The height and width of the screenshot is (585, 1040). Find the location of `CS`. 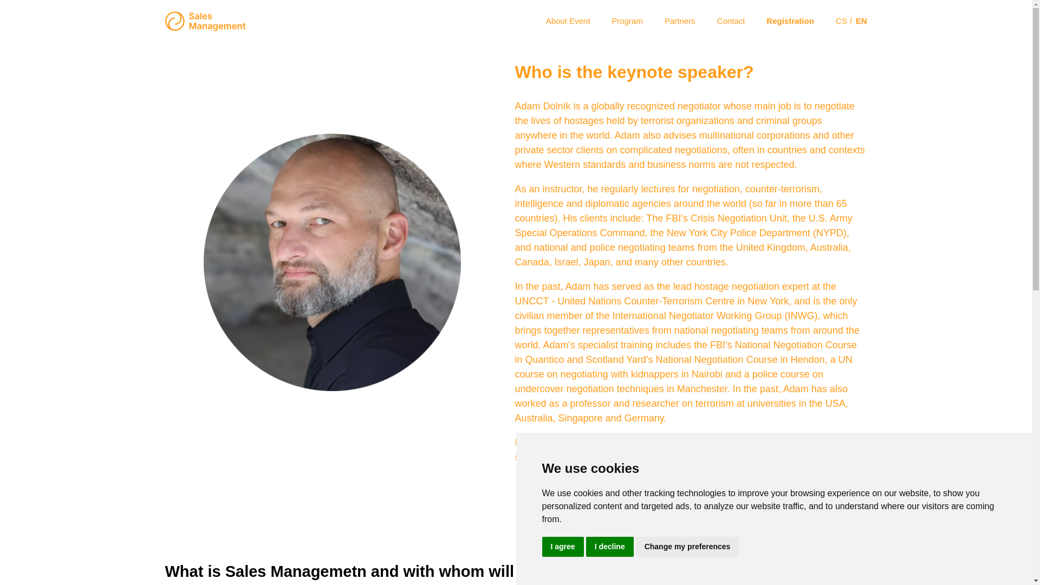

CS is located at coordinates (842, 21).